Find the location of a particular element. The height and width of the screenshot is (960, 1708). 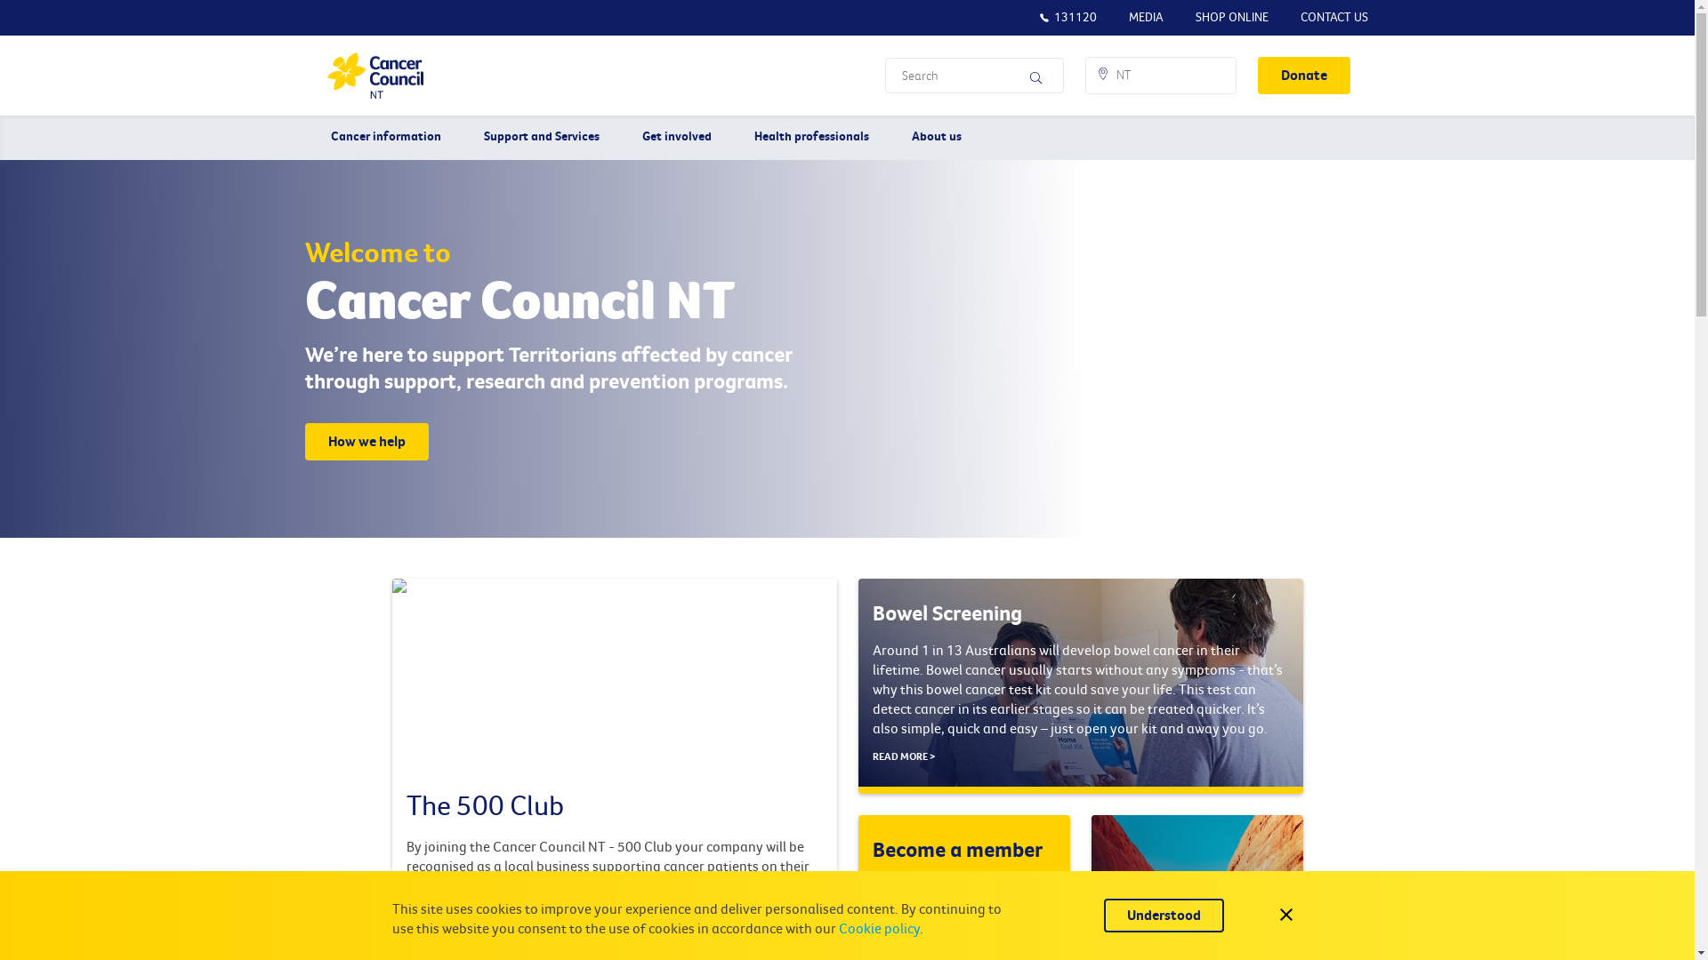

Cancer information is located at coordinates (386, 138).